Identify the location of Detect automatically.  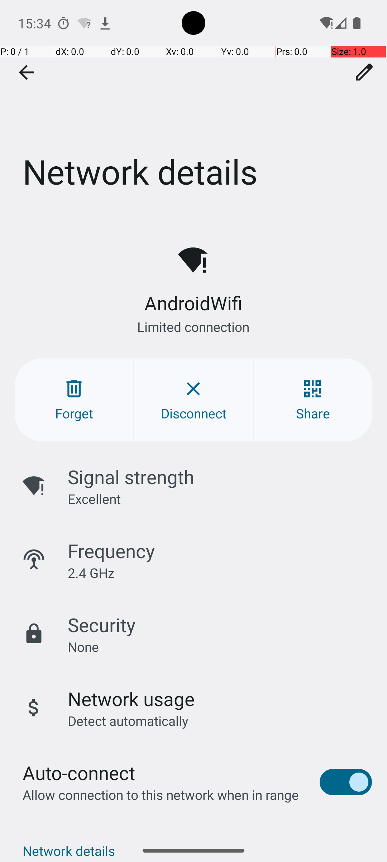
(128, 720).